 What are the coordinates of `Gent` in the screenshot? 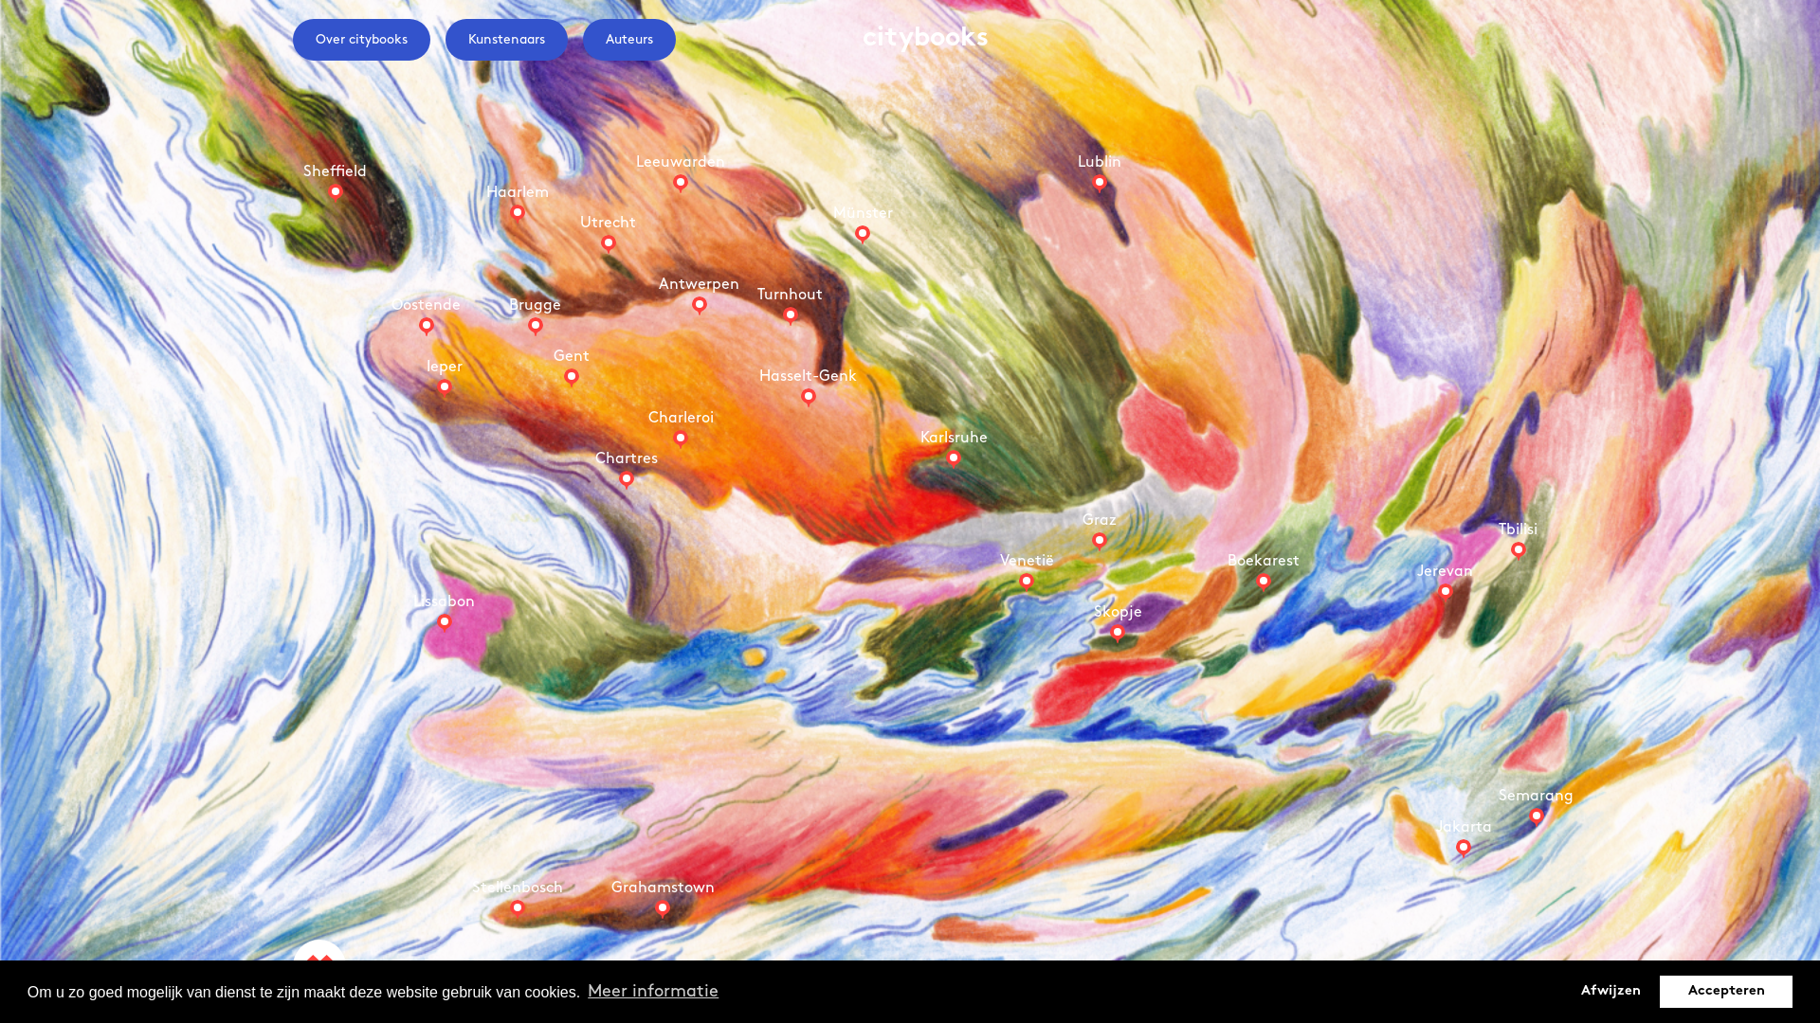 It's located at (572, 378).